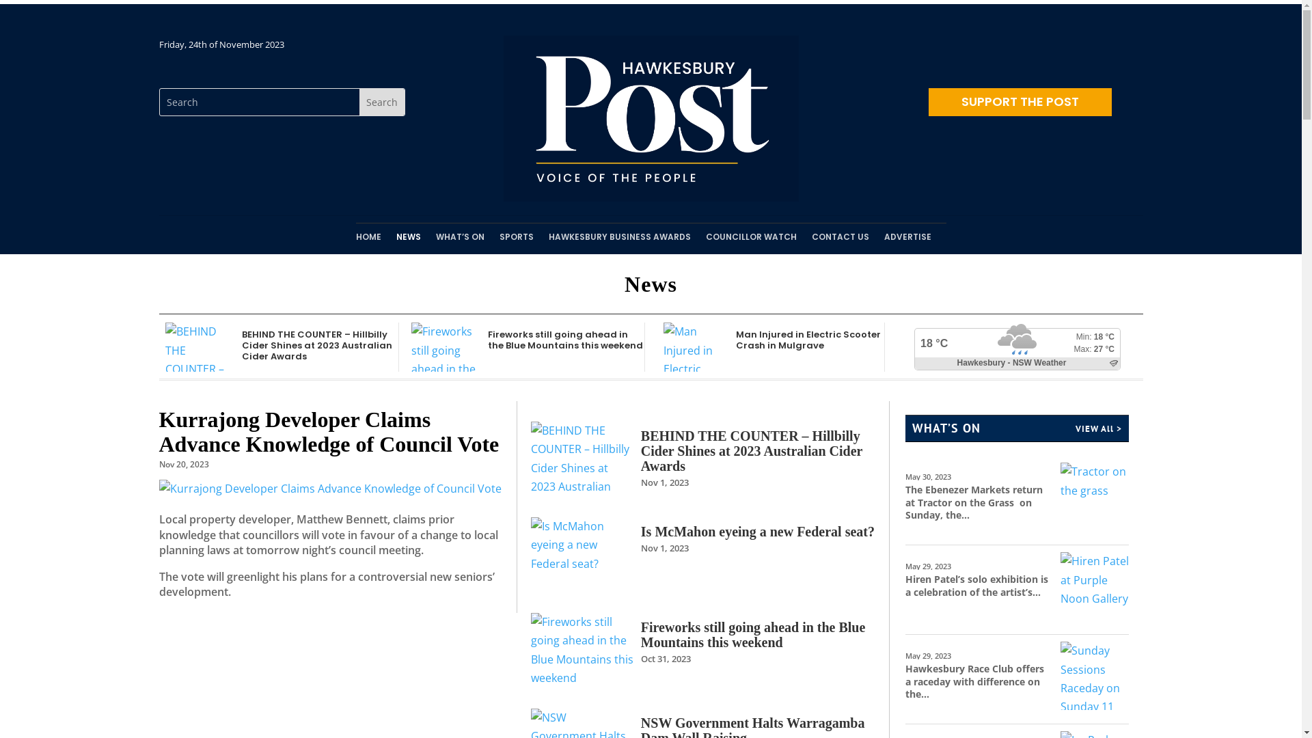  What do you see at coordinates (758, 532) in the screenshot?
I see `Is McMahon eyeing a new Federal seat?` at bounding box center [758, 532].